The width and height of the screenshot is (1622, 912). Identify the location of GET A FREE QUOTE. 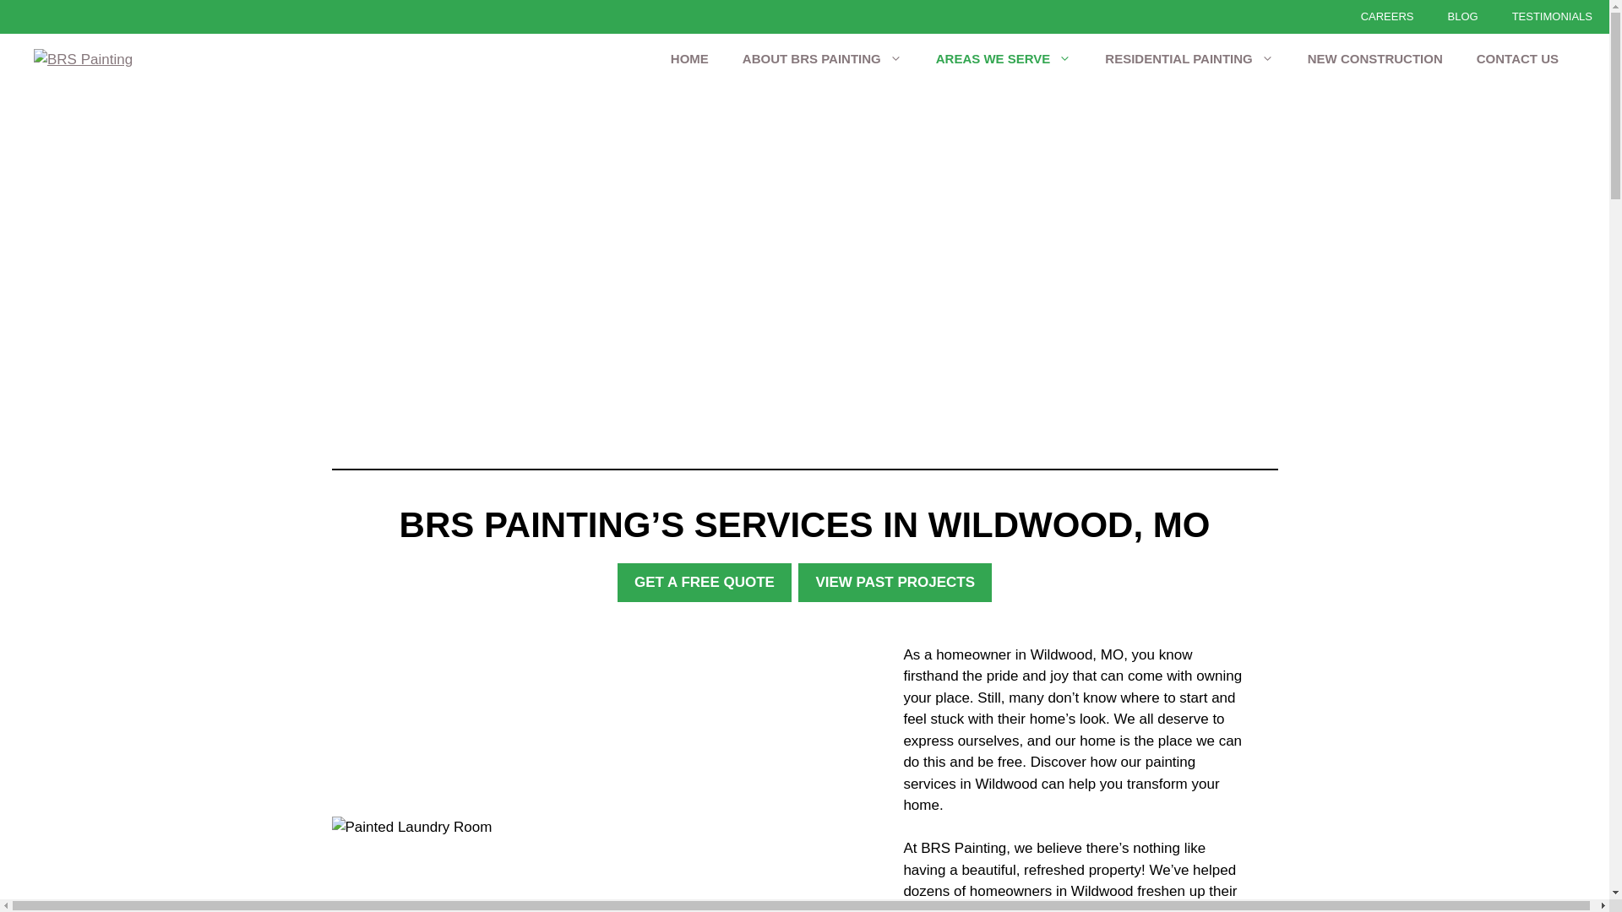
(705, 583).